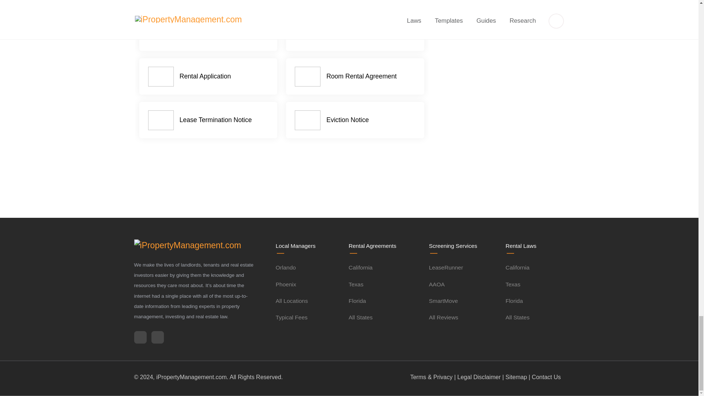  What do you see at coordinates (208, 29) in the screenshot?
I see `Residential Lease Agreement` at bounding box center [208, 29].